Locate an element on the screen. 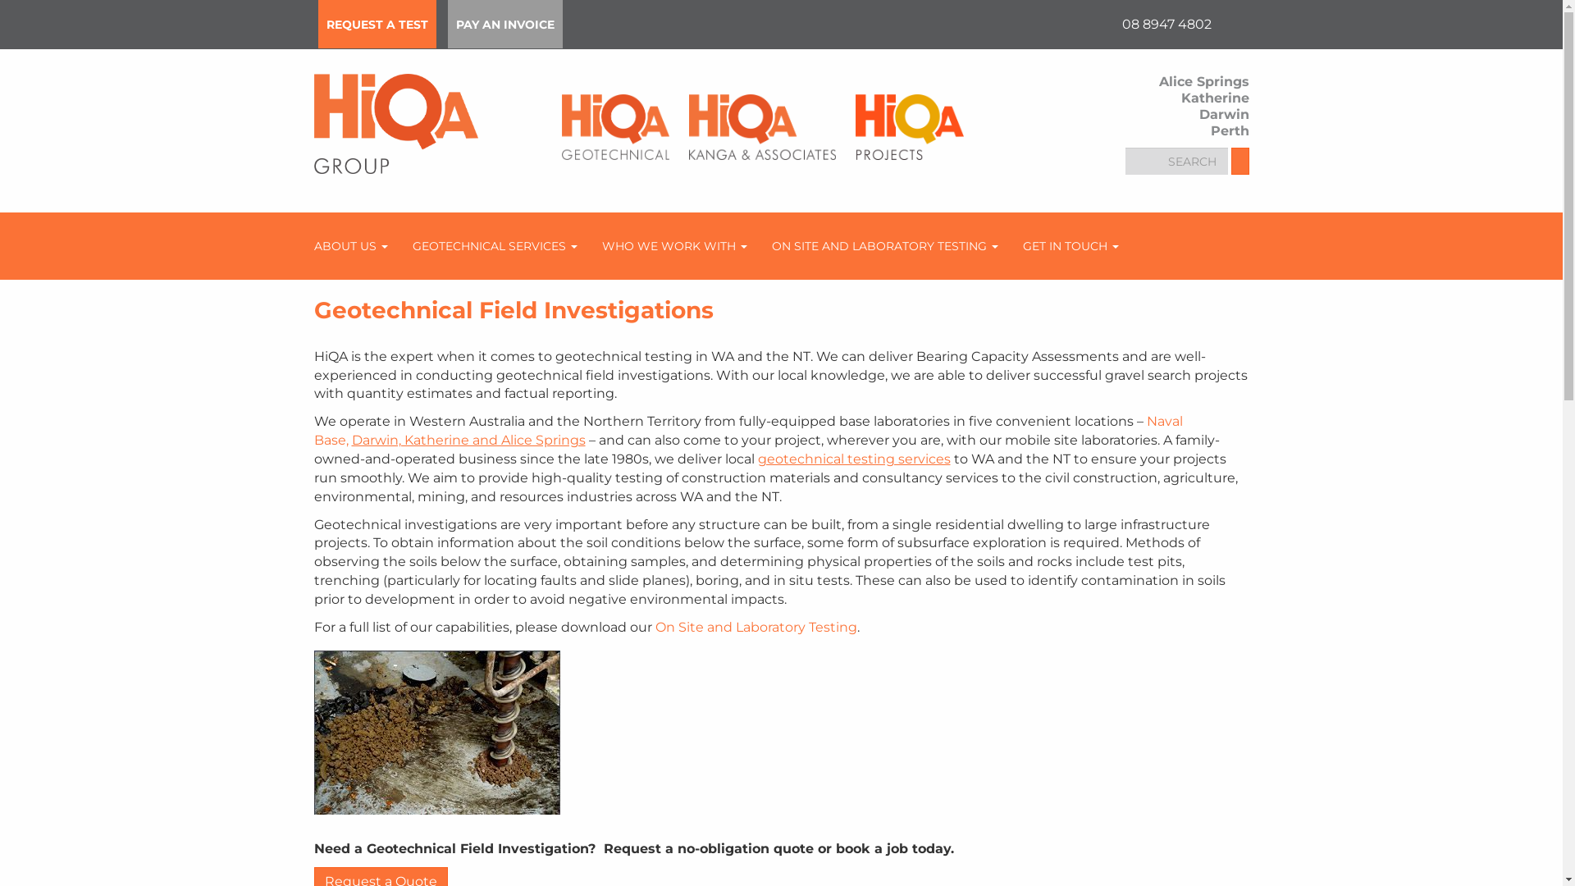 The width and height of the screenshot is (1575, 886). ON SITE AND LABORATORY TESTING is located at coordinates (885, 246).